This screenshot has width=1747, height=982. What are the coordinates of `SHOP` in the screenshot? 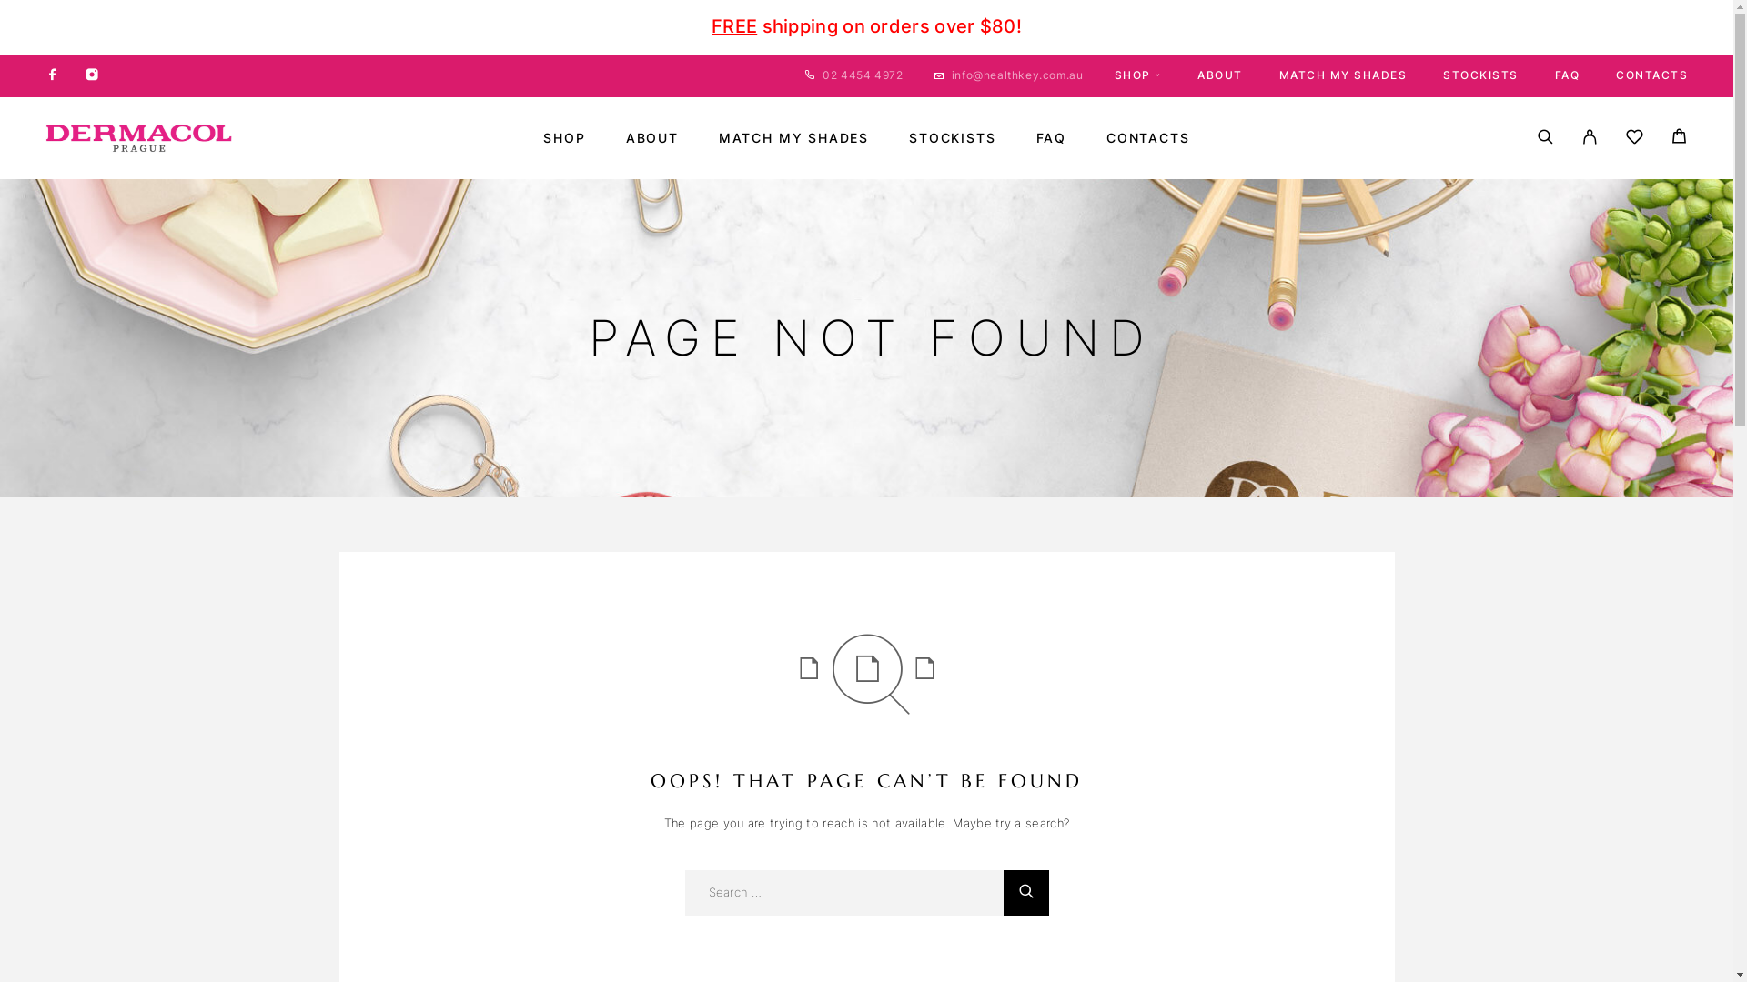 It's located at (1137, 75).